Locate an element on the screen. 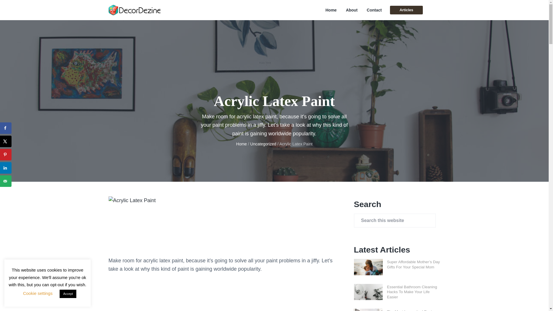  Articles is located at coordinates (406, 10).